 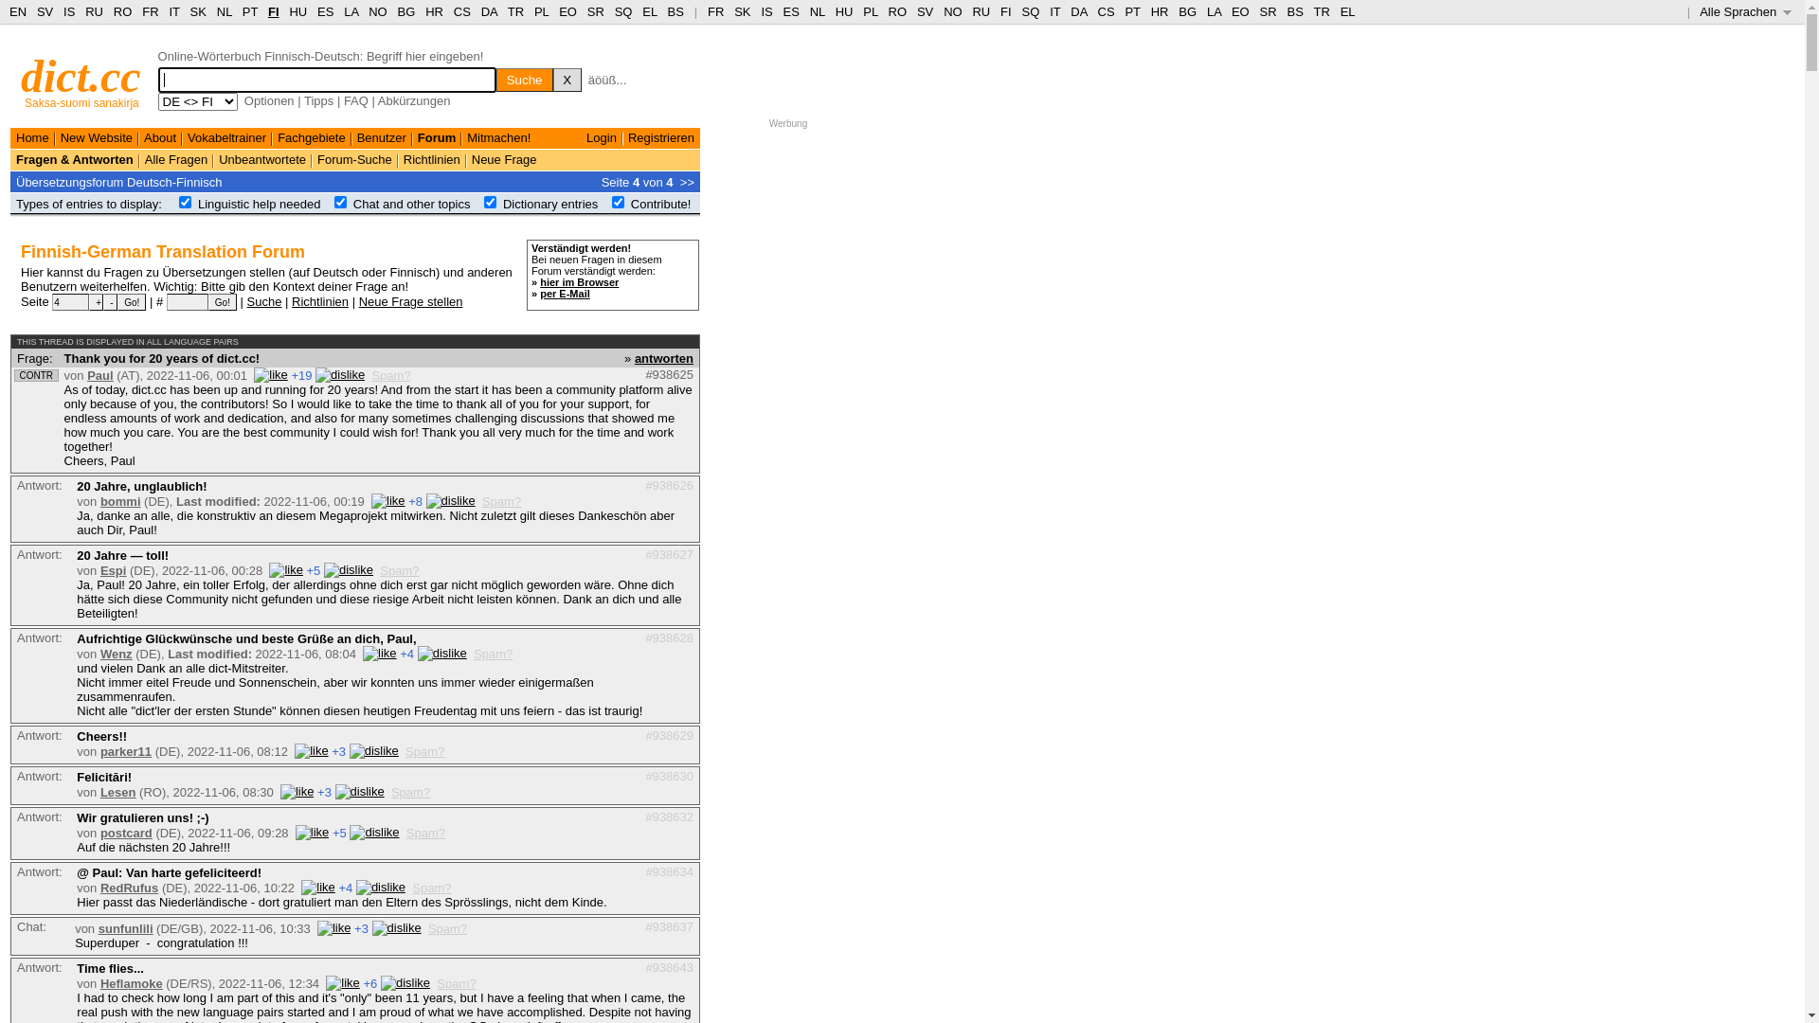 I want to click on NO, so click(x=378, y=11).